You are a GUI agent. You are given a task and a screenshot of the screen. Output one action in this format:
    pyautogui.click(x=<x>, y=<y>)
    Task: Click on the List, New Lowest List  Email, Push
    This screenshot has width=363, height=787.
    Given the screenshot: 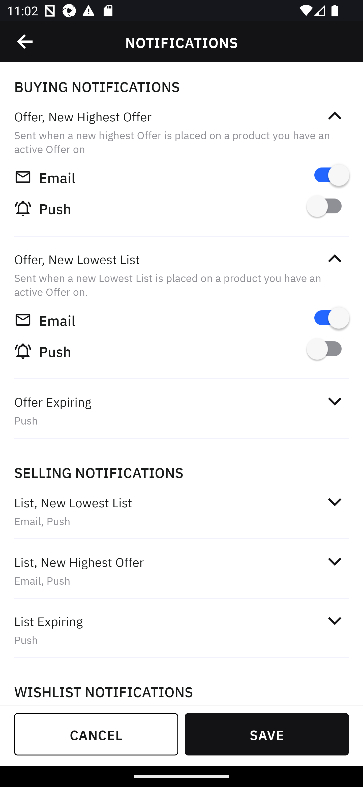 What is the action you would take?
    pyautogui.click(x=181, y=512)
    